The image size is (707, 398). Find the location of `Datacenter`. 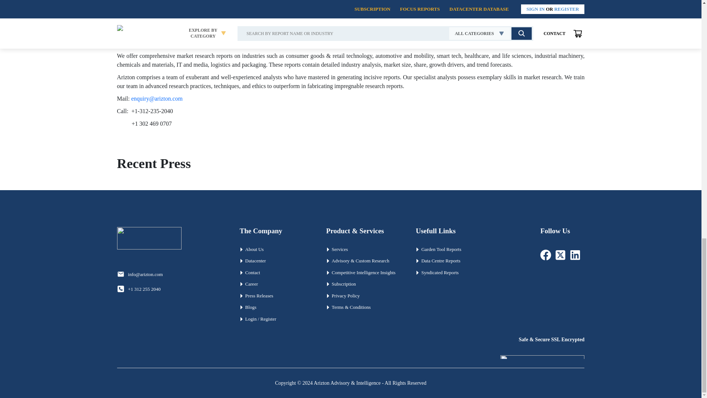

Datacenter is located at coordinates (275, 261).